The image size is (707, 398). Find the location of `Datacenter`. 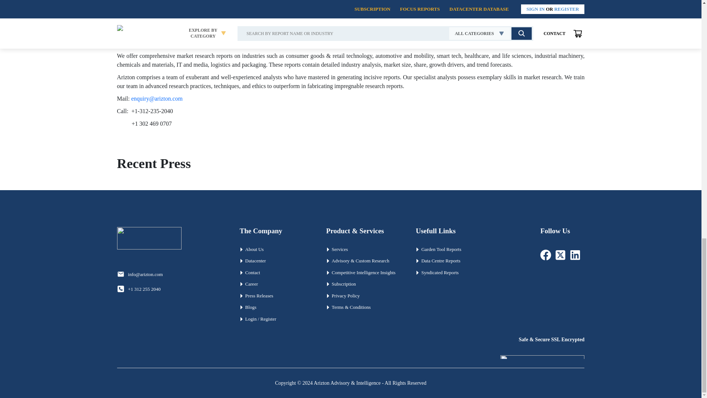

Datacenter is located at coordinates (275, 261).